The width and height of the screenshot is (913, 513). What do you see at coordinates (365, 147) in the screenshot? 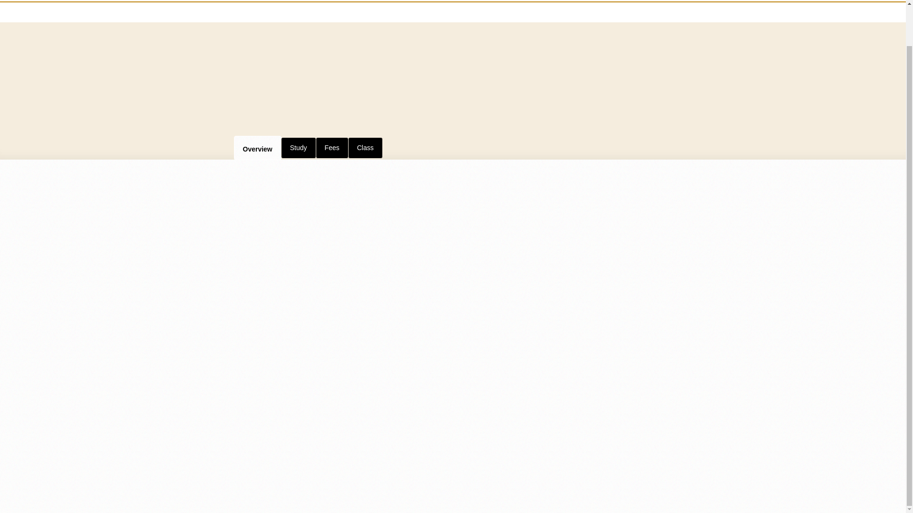
I see `Class` at bounding box center [365, 147].